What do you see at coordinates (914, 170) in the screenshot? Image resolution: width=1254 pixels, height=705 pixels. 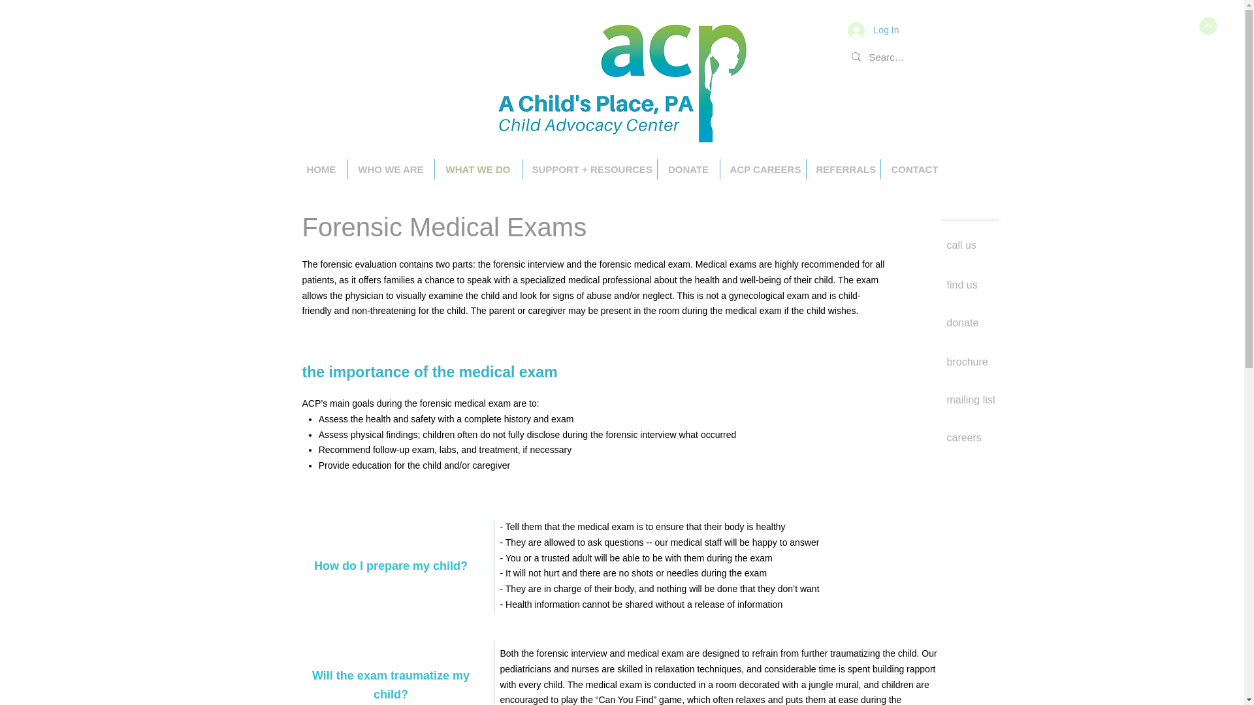 I see `CONTACT` at bounding box center [914, 170].